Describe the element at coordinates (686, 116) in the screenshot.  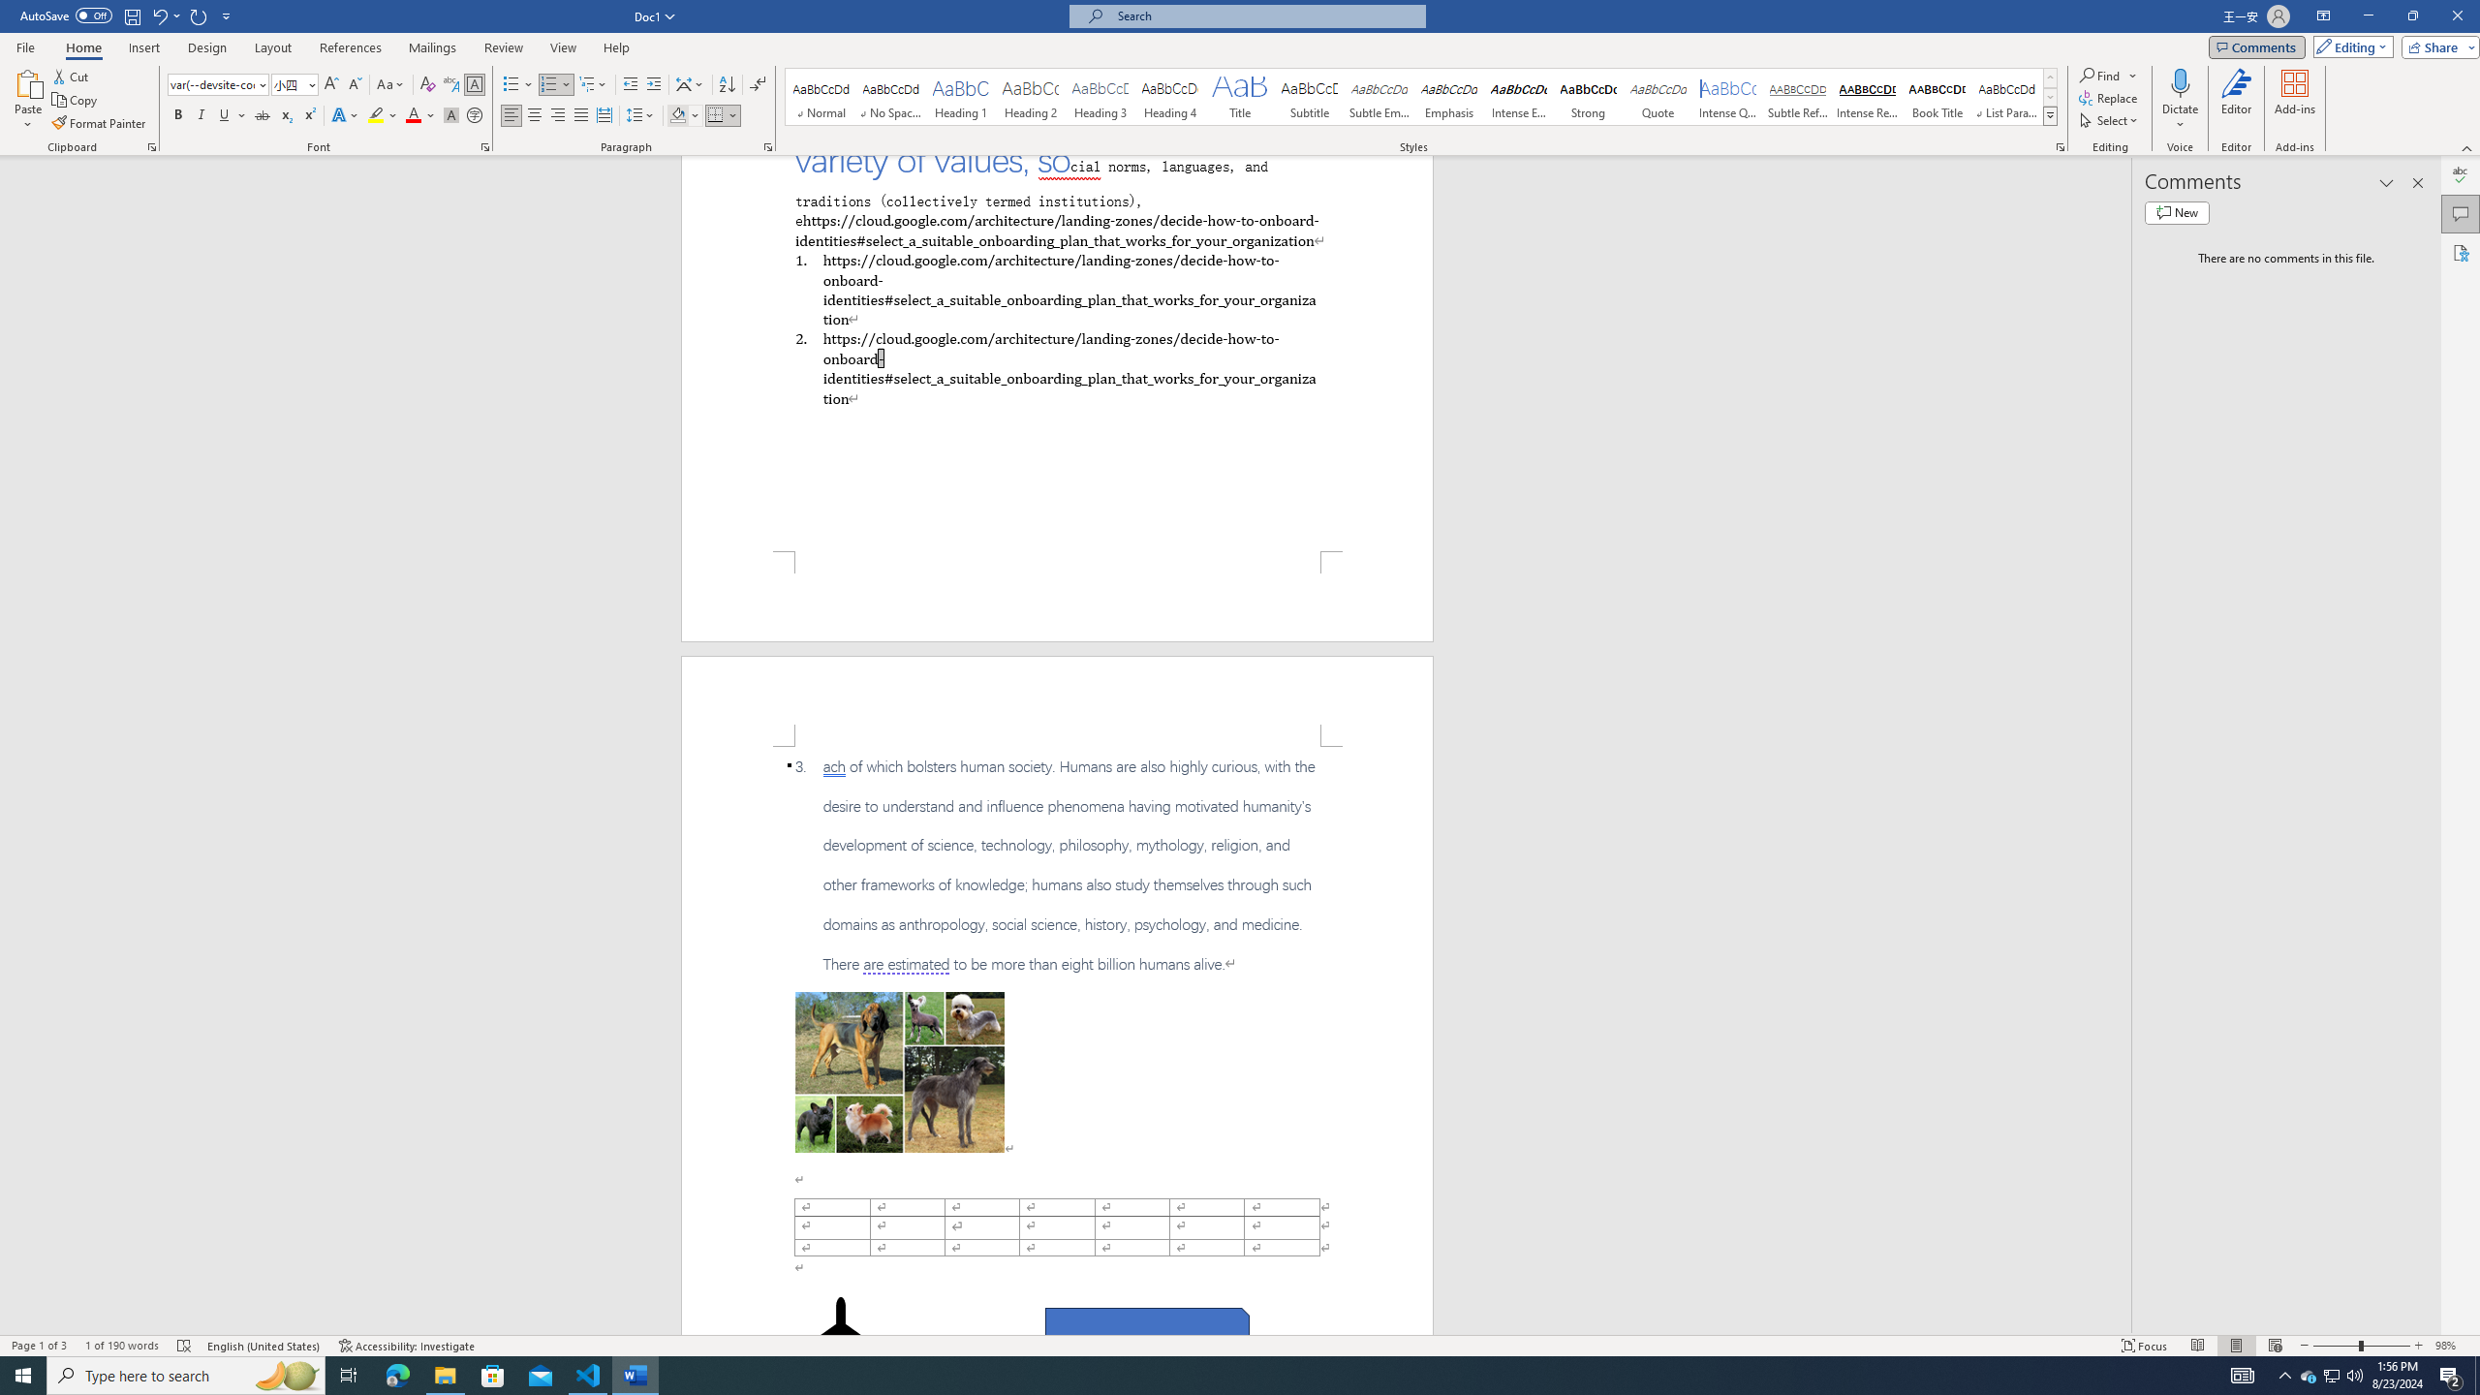
I see `Shading` at that location.